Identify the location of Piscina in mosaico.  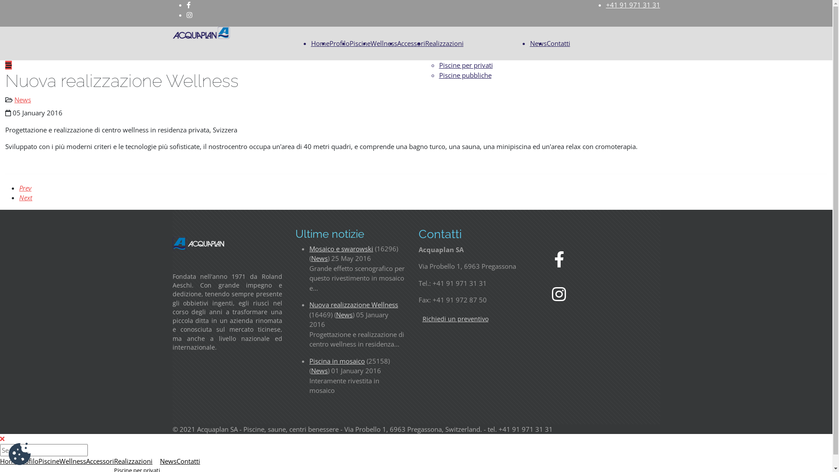
(337, 361).